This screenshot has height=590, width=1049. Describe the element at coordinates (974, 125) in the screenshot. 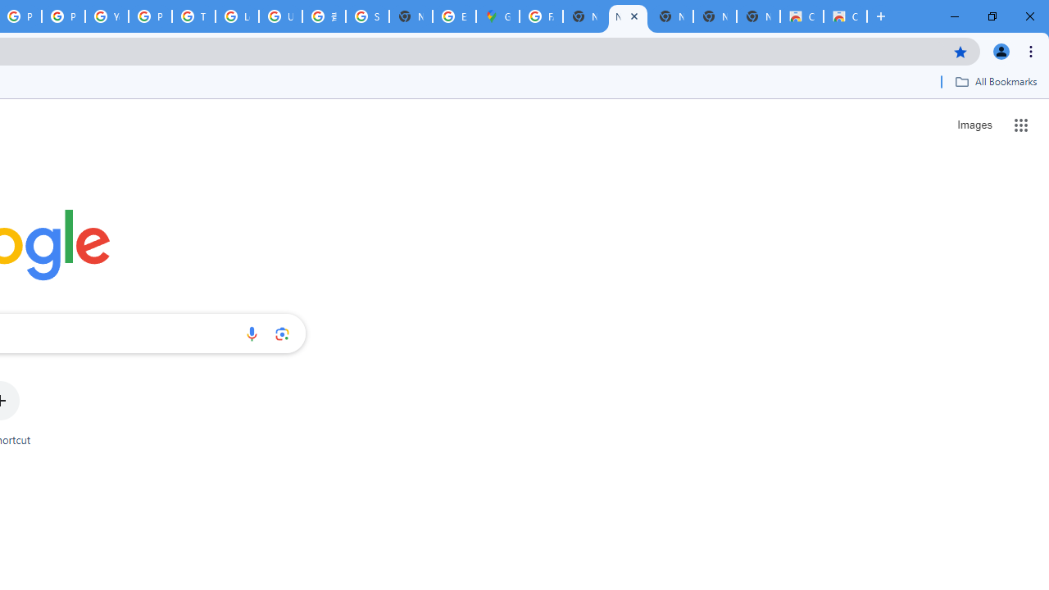

I see `Search for Images ` at that location.